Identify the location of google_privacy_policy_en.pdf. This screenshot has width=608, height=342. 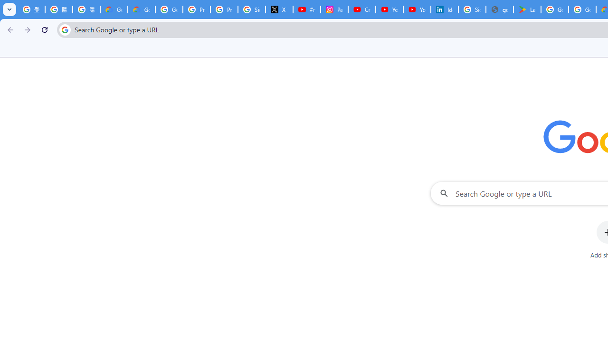
(500, 9).